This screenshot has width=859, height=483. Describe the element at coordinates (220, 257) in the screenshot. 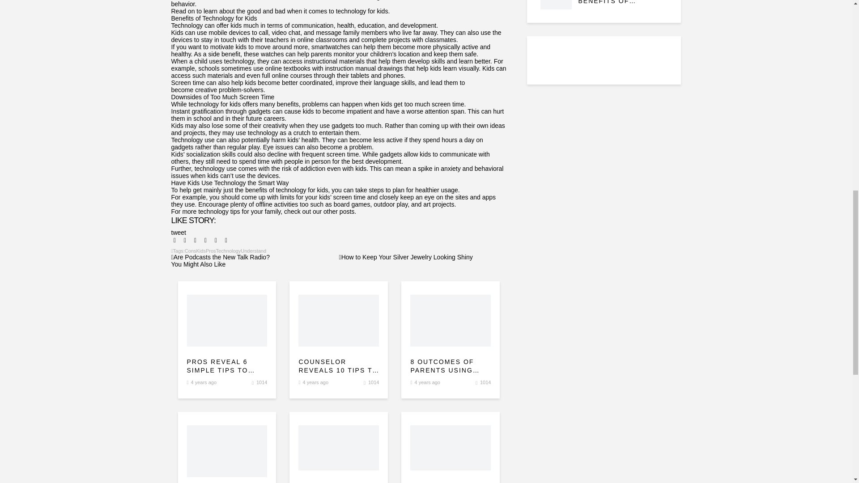

I see `Are Podcasts the New Talk Radio?` at that location.